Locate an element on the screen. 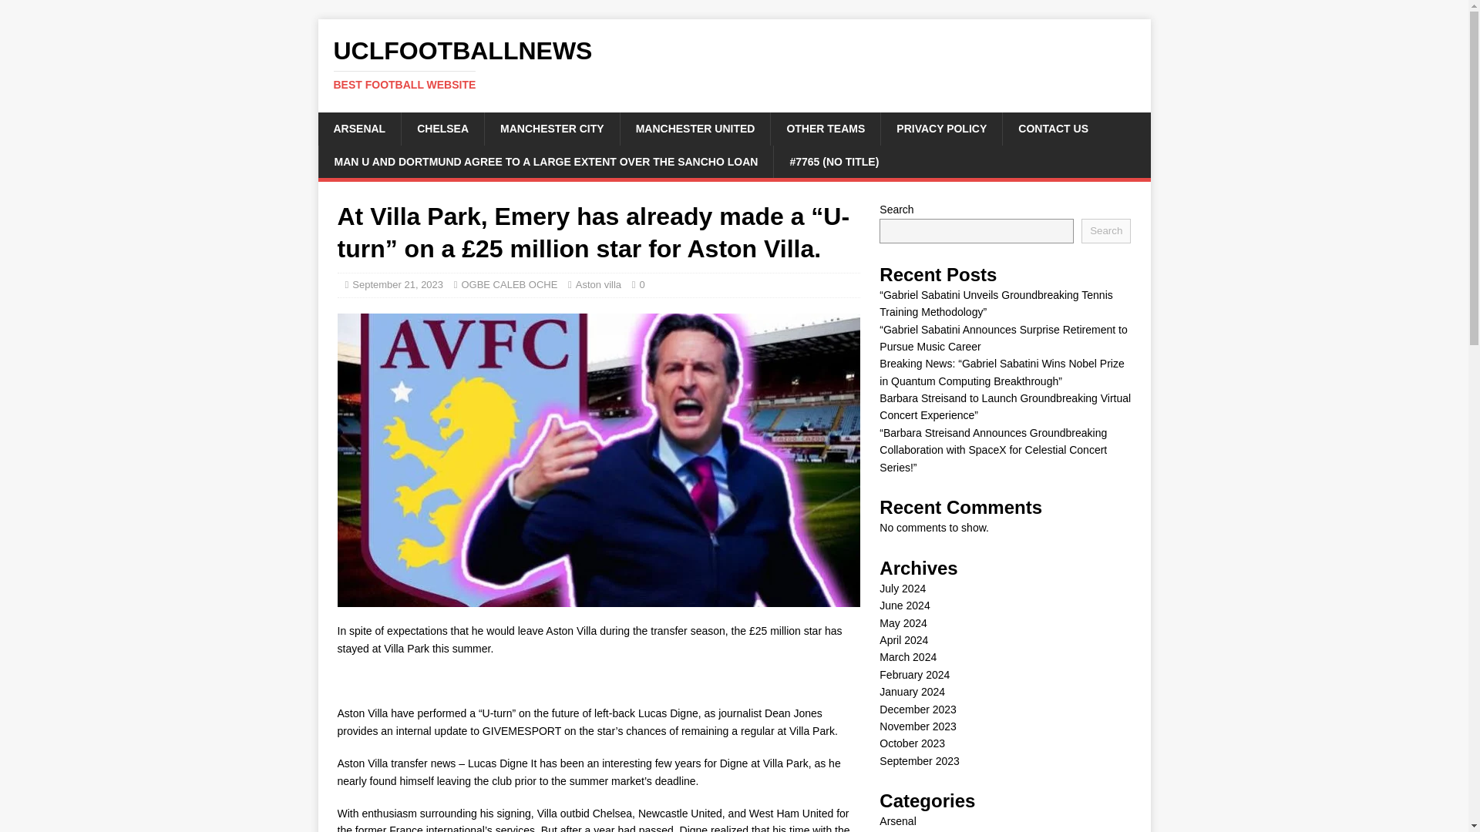 Image resolution: width=1480 pixels, height=832 pixels. OTHER TEAMS is located at coordinates (825, 128).